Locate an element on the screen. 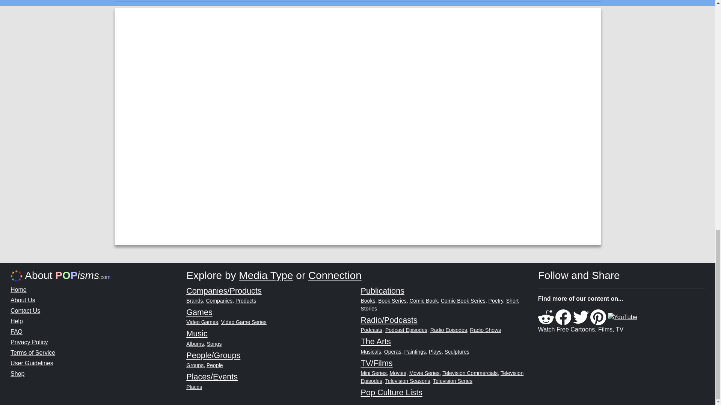 The height and width of the screenshot is (405, 721). View POPisms content on Twitter is located at coordinates (581, 316).